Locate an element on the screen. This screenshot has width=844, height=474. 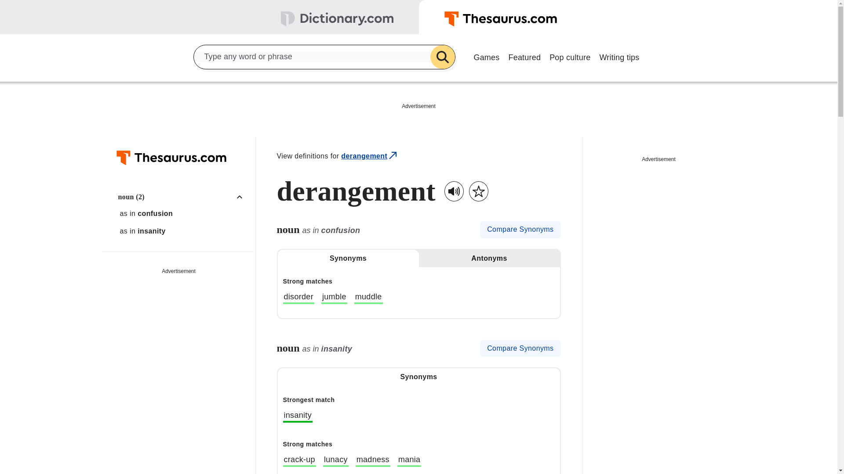
Featured is located at coordinates (524, 56).